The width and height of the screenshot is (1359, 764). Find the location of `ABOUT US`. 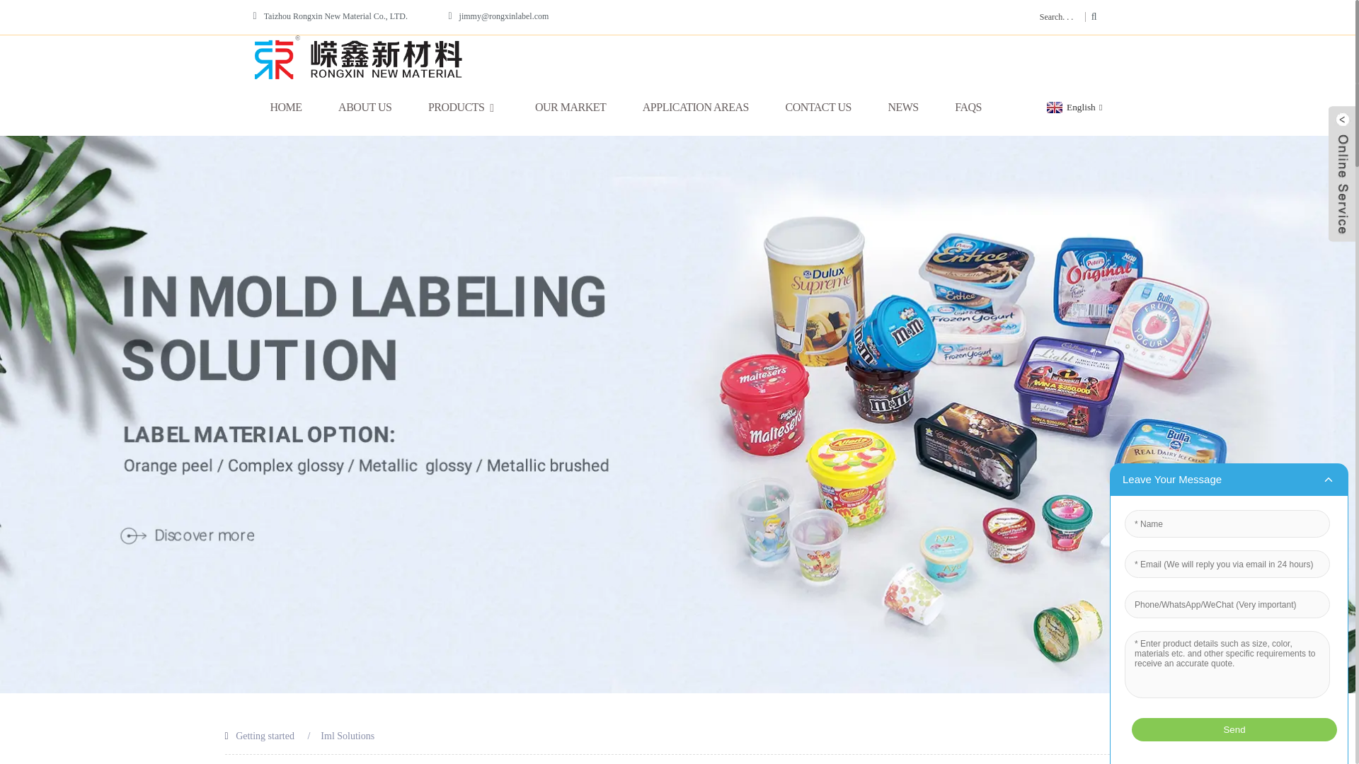

ABOUT US is located at coordinates (365, 108).